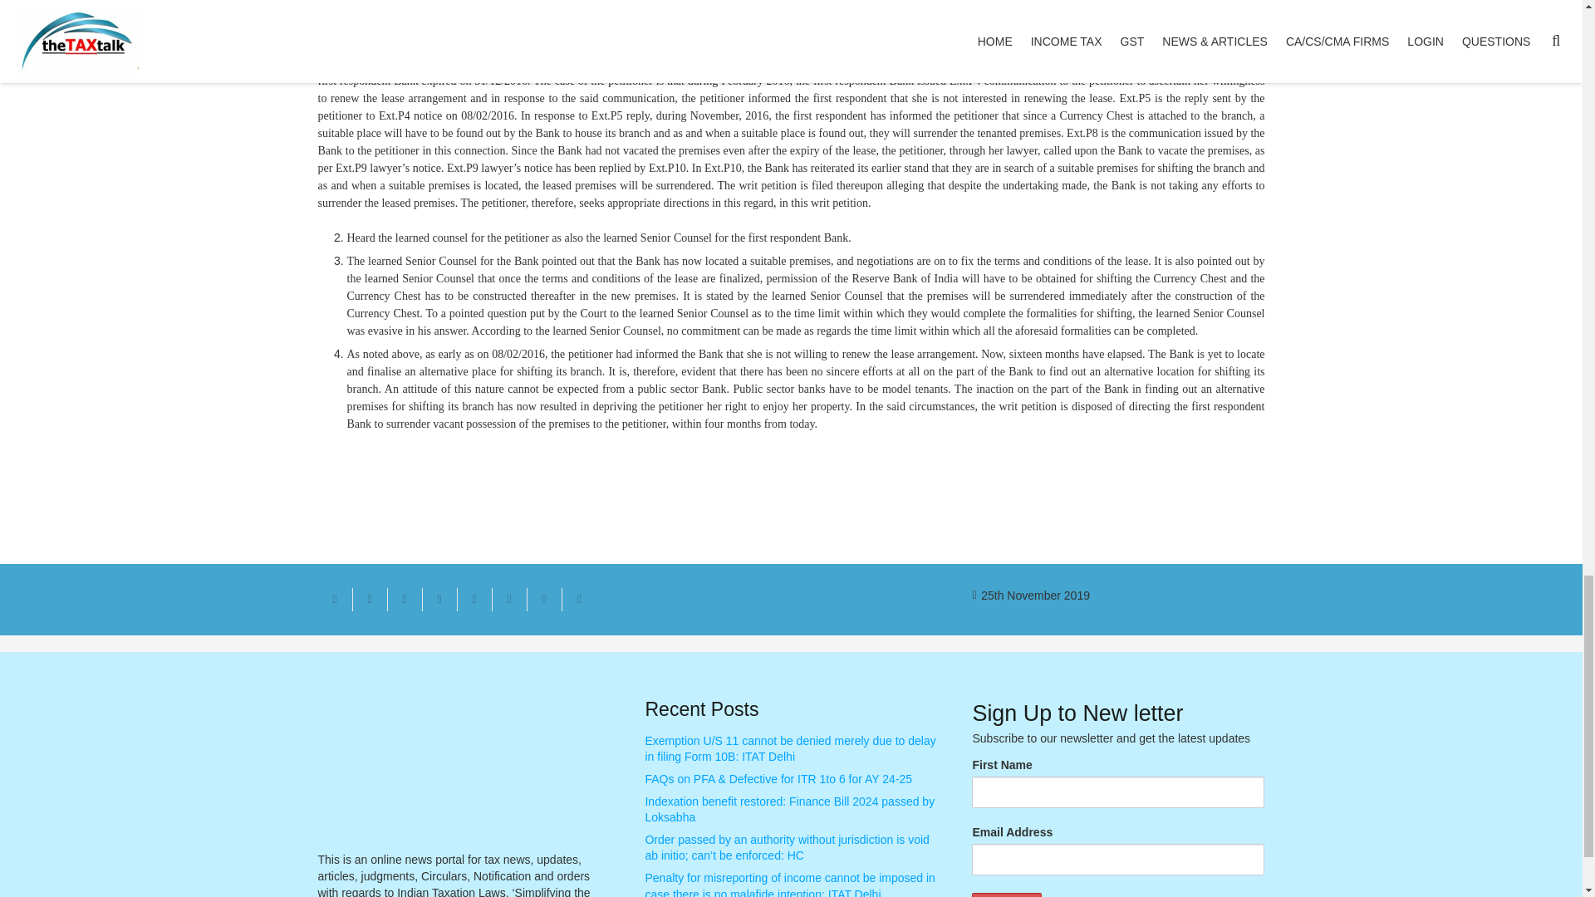  Describe the element at coordinates (370, 600) in the screenshot. I see `Share this` at that location.